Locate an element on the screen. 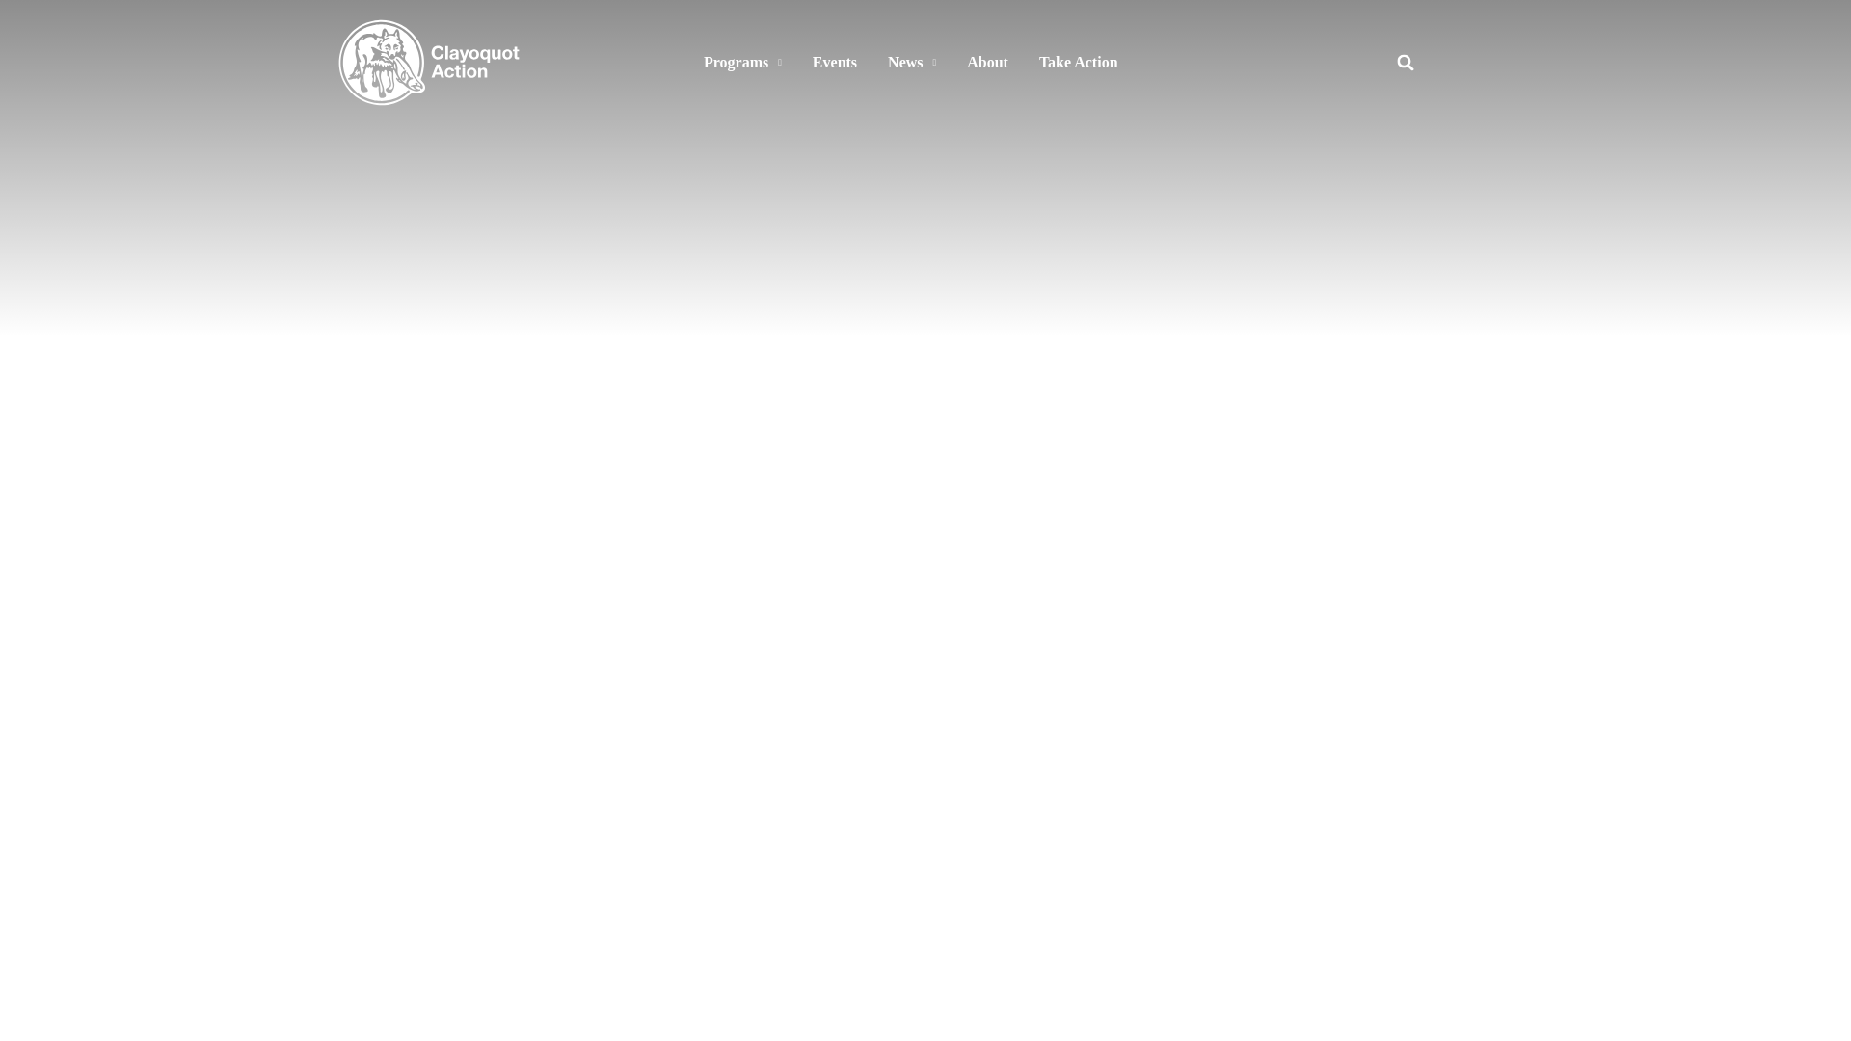 This screenshot has width=1851, height=1041. Take Action is located at coordinates (1078, 62).